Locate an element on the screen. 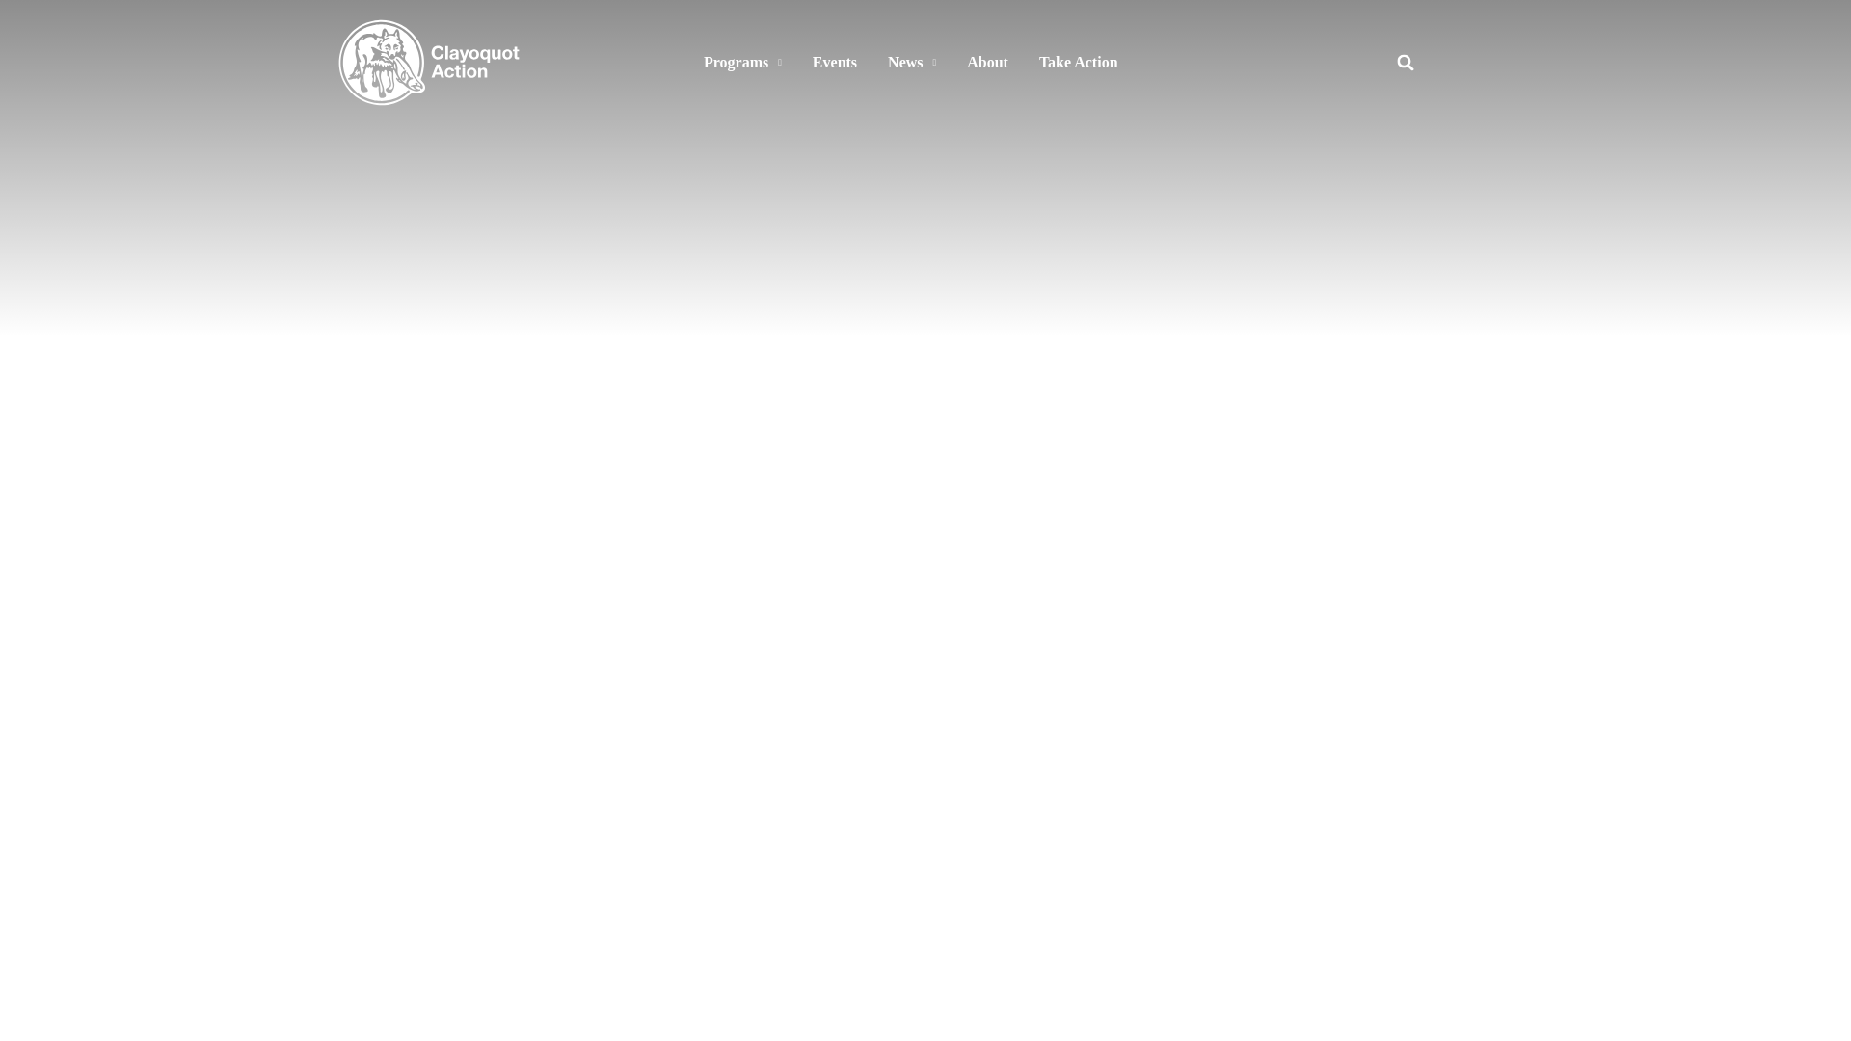 This screenshot has width=1851, height=1041. Take Action is located at coordinates (1078, 62).